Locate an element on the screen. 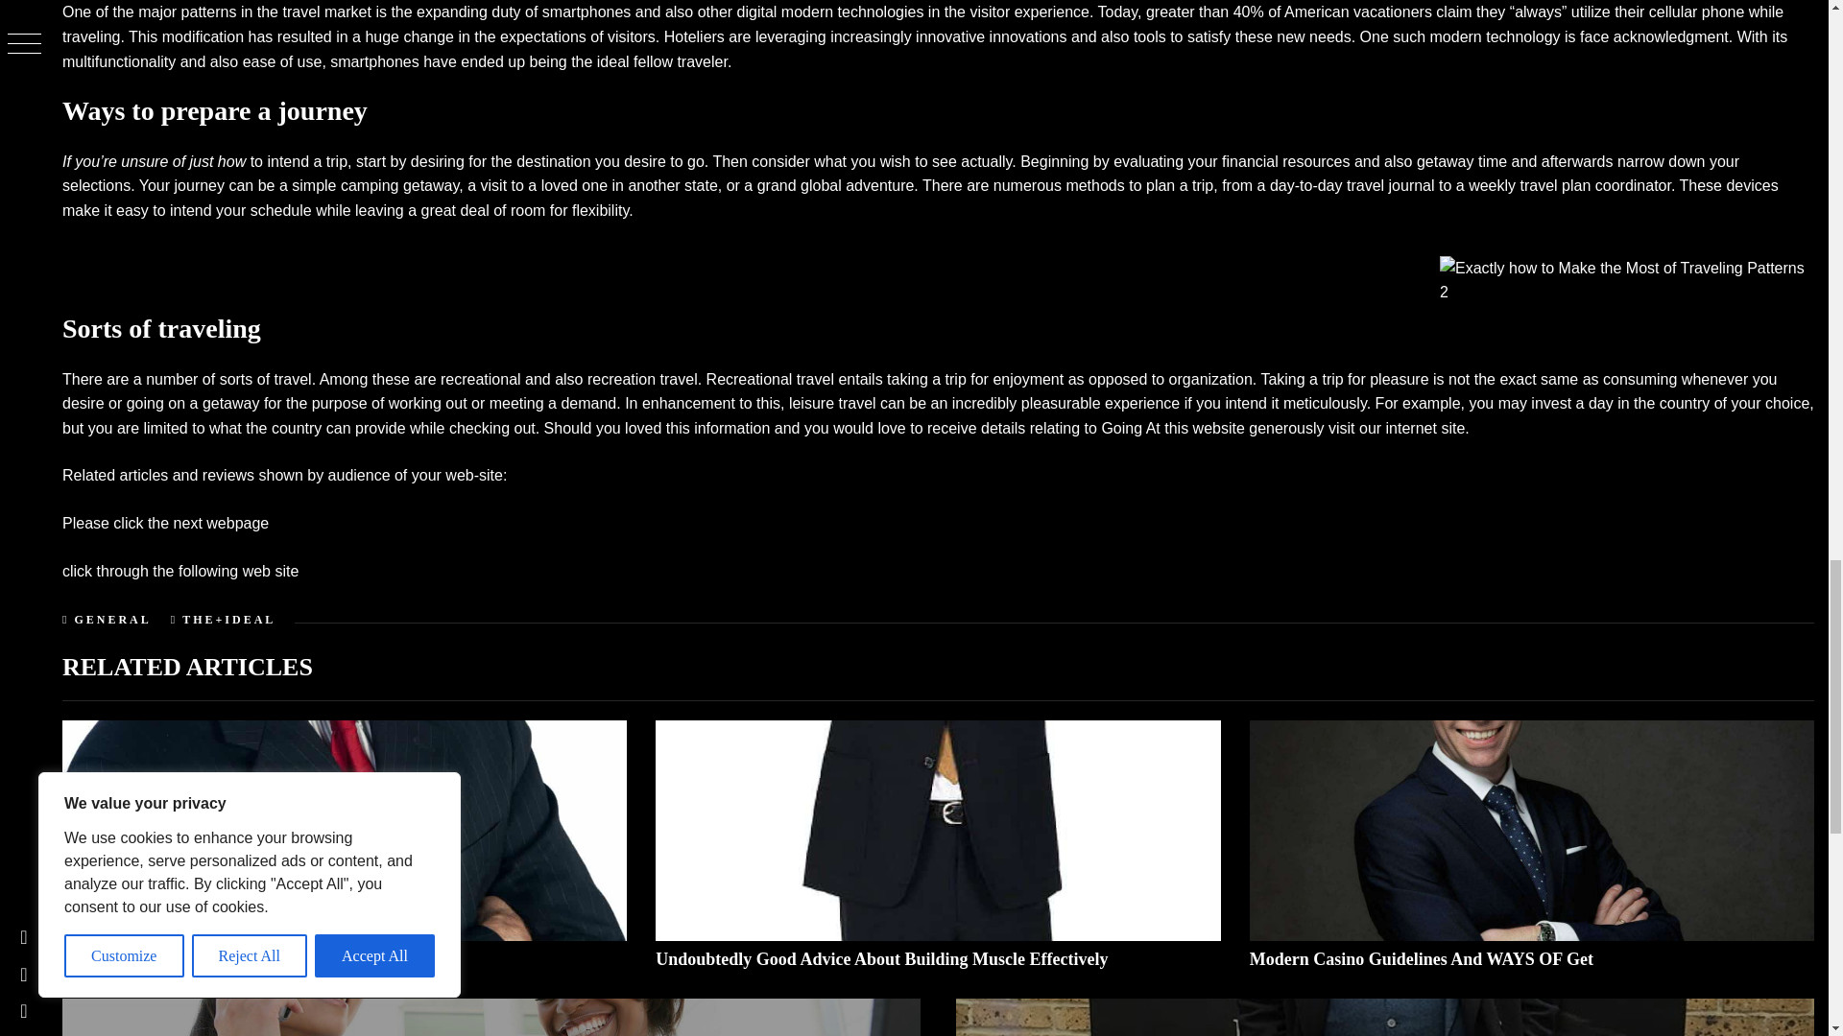  Yachting STRATEGIES FOR New Owners is located at coordinates (222, 959).